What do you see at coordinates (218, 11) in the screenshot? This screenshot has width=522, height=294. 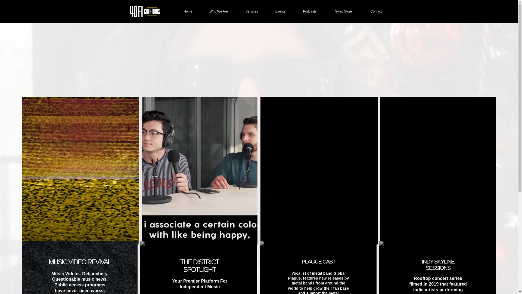 I see `Who We Are` at bounding box center [218, 11].